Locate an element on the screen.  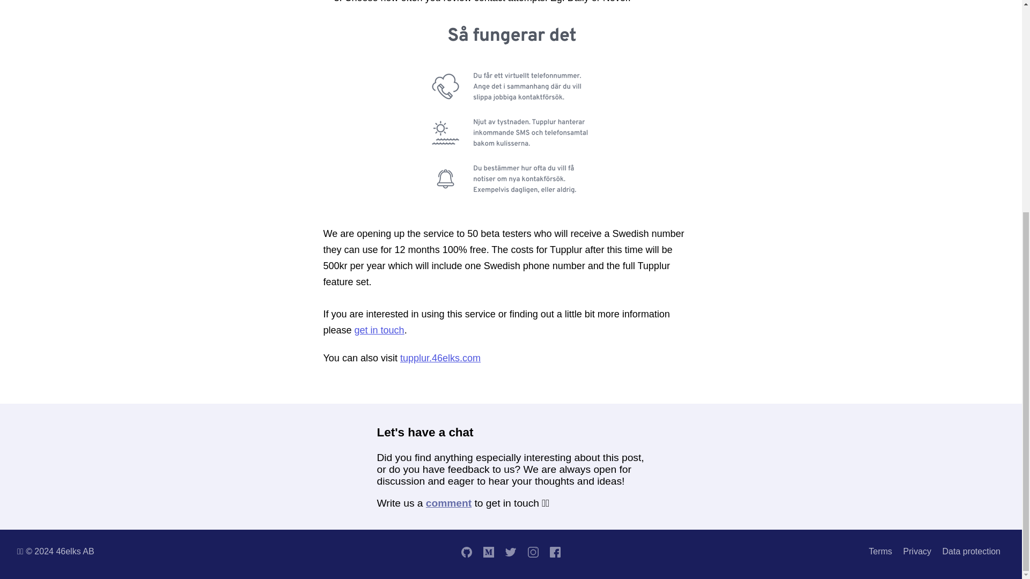
comment is located at coordinates (448, 503).